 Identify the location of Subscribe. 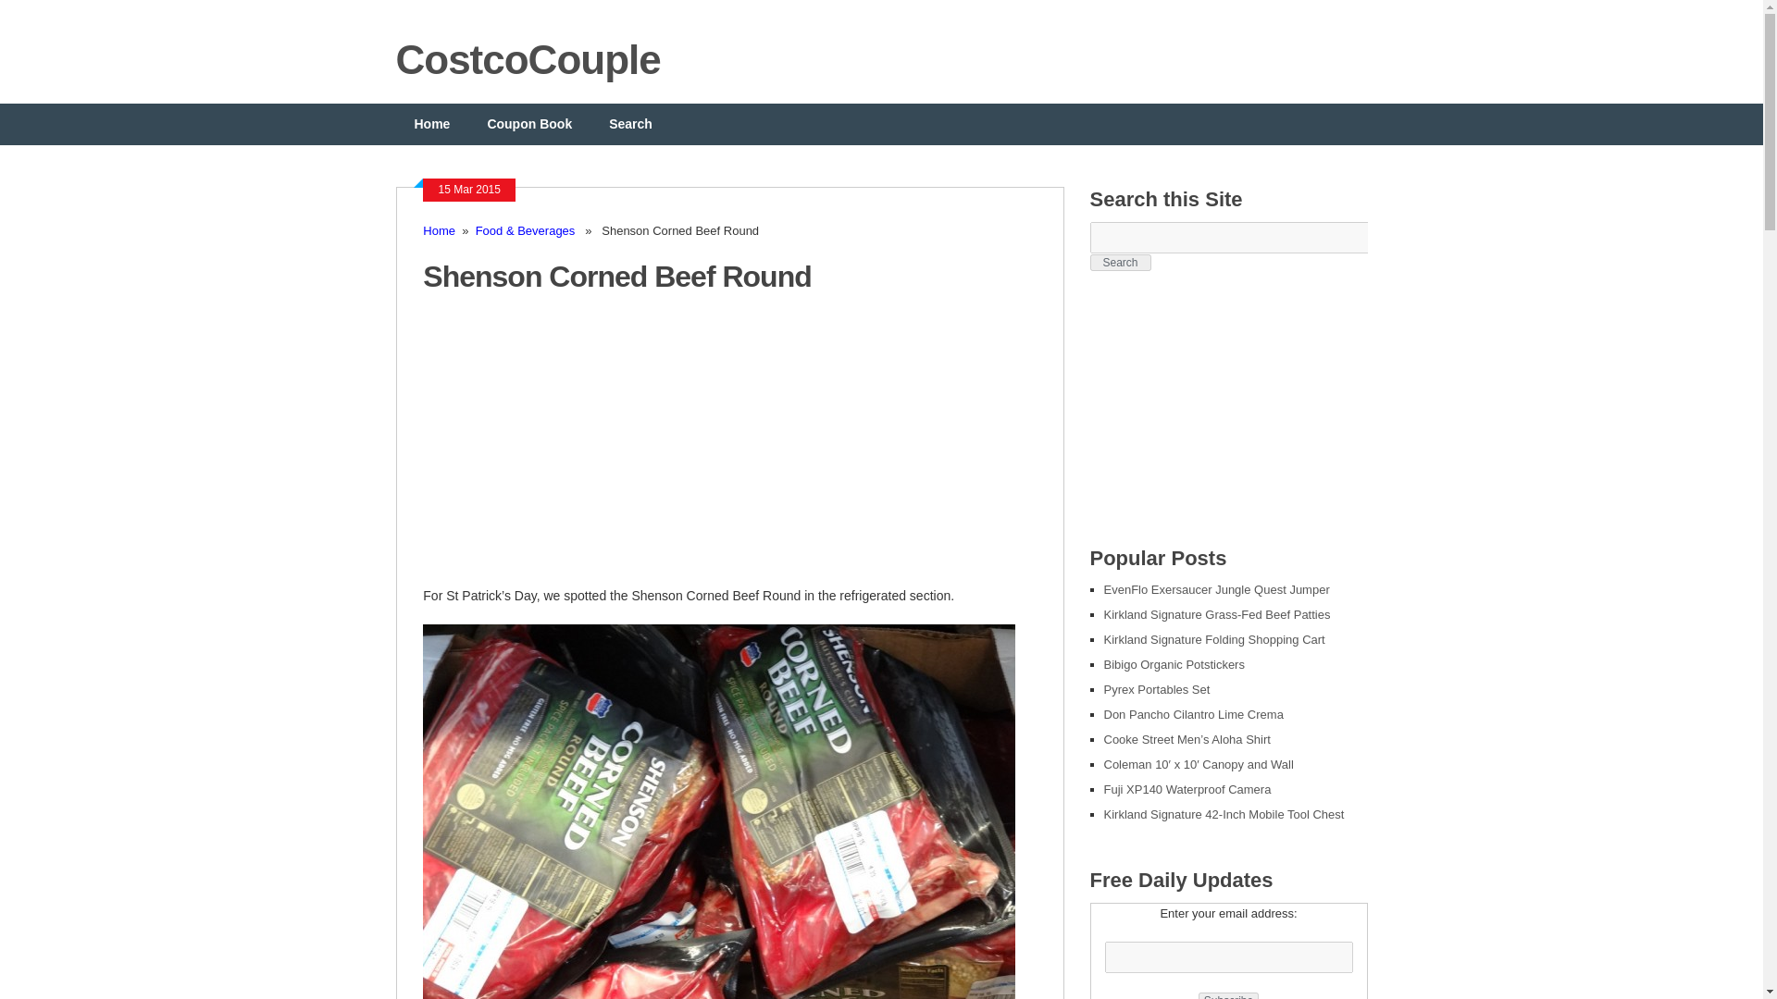
(1227, 995).